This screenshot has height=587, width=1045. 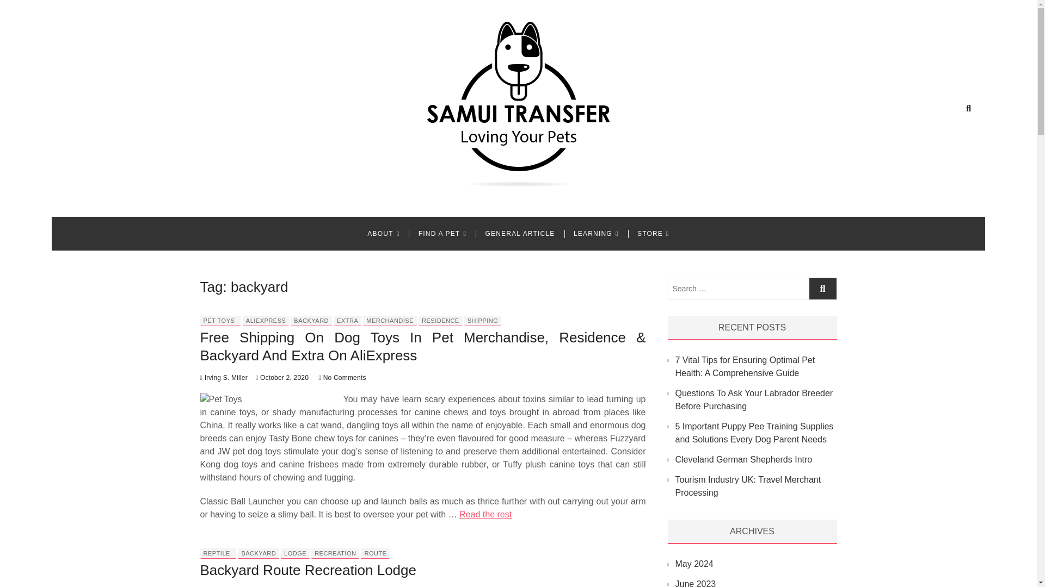 I want to click on EXTRA, so click(x=347, y=321).